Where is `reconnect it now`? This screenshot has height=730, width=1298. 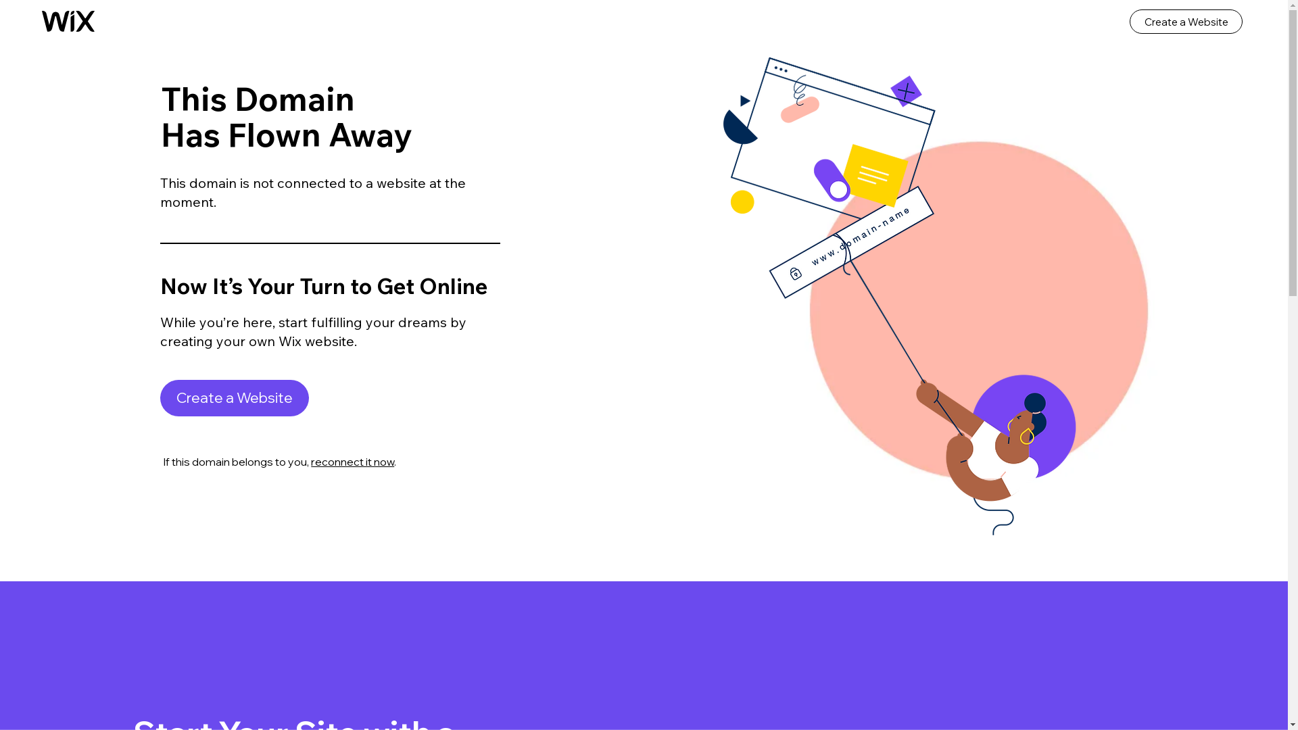 reconnect it now is located at coordinates (353, 462).